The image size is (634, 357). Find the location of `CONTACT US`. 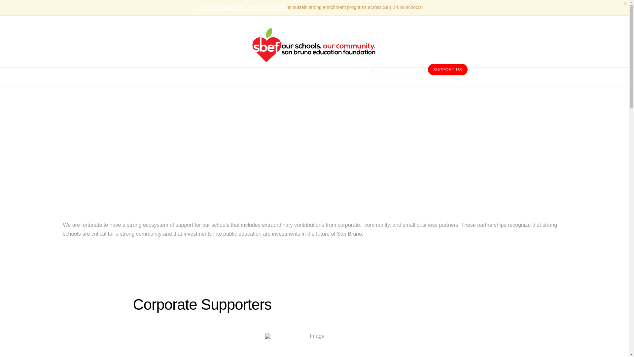

CONTACT US is located at coordinates (349, 77).